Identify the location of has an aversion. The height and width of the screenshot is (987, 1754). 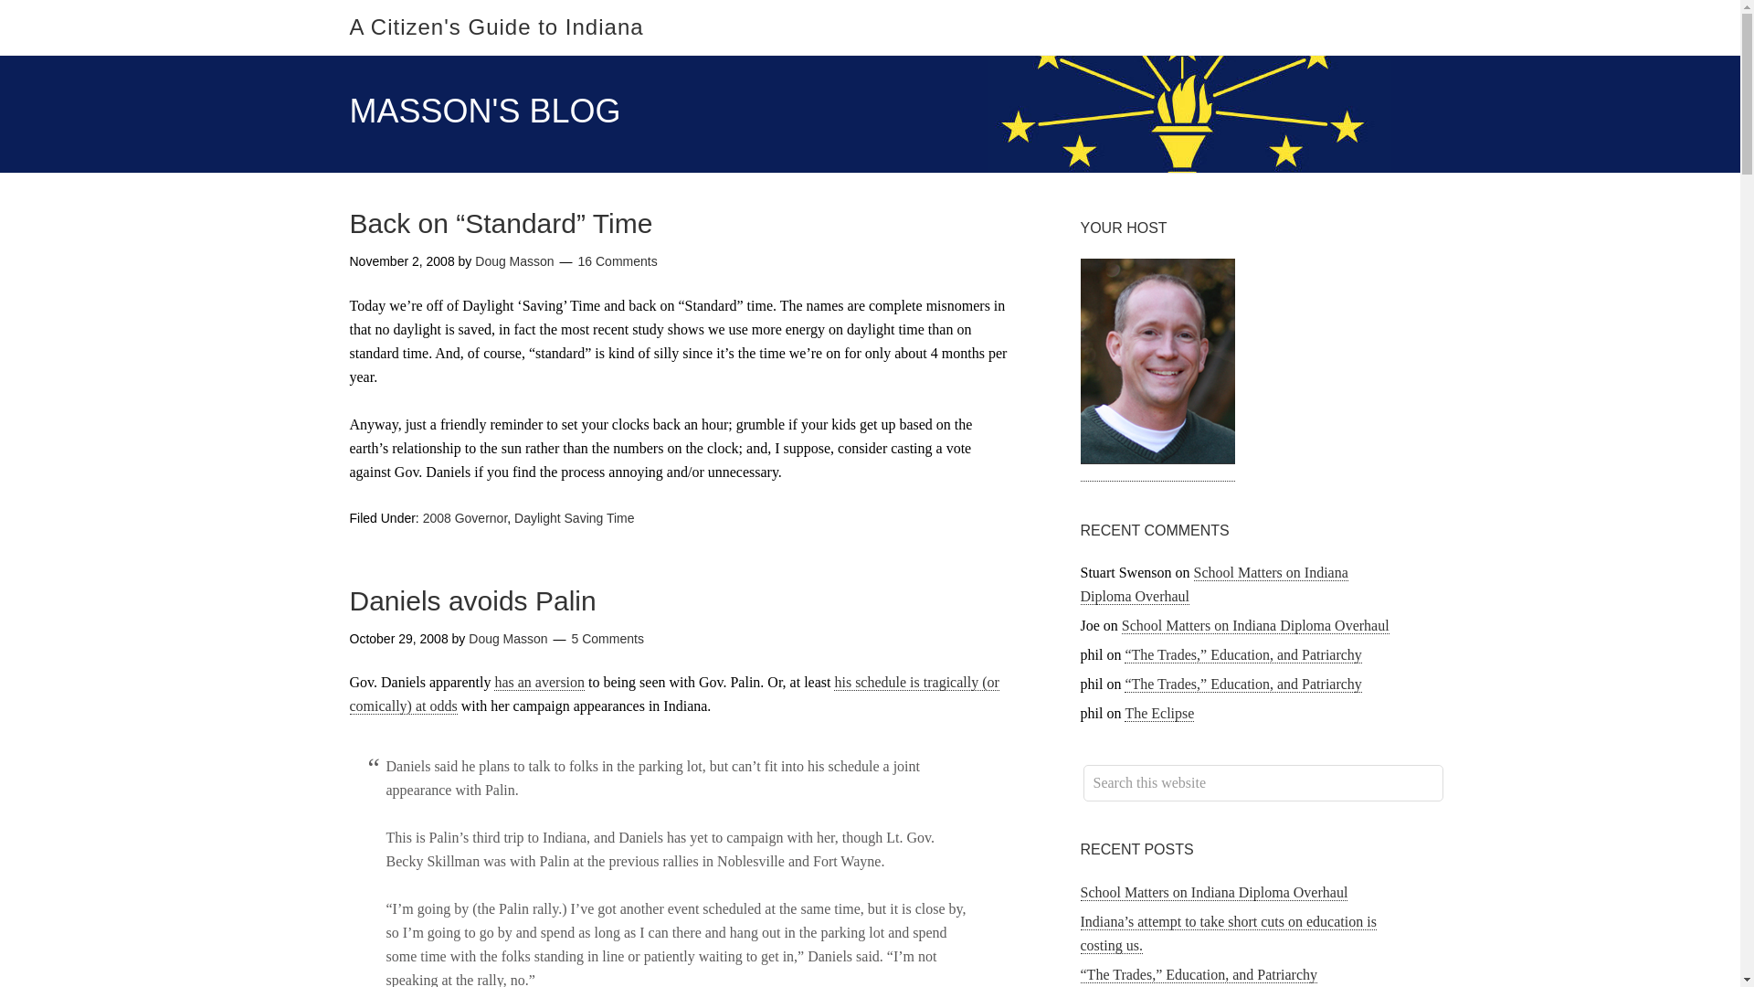
(539, 682).